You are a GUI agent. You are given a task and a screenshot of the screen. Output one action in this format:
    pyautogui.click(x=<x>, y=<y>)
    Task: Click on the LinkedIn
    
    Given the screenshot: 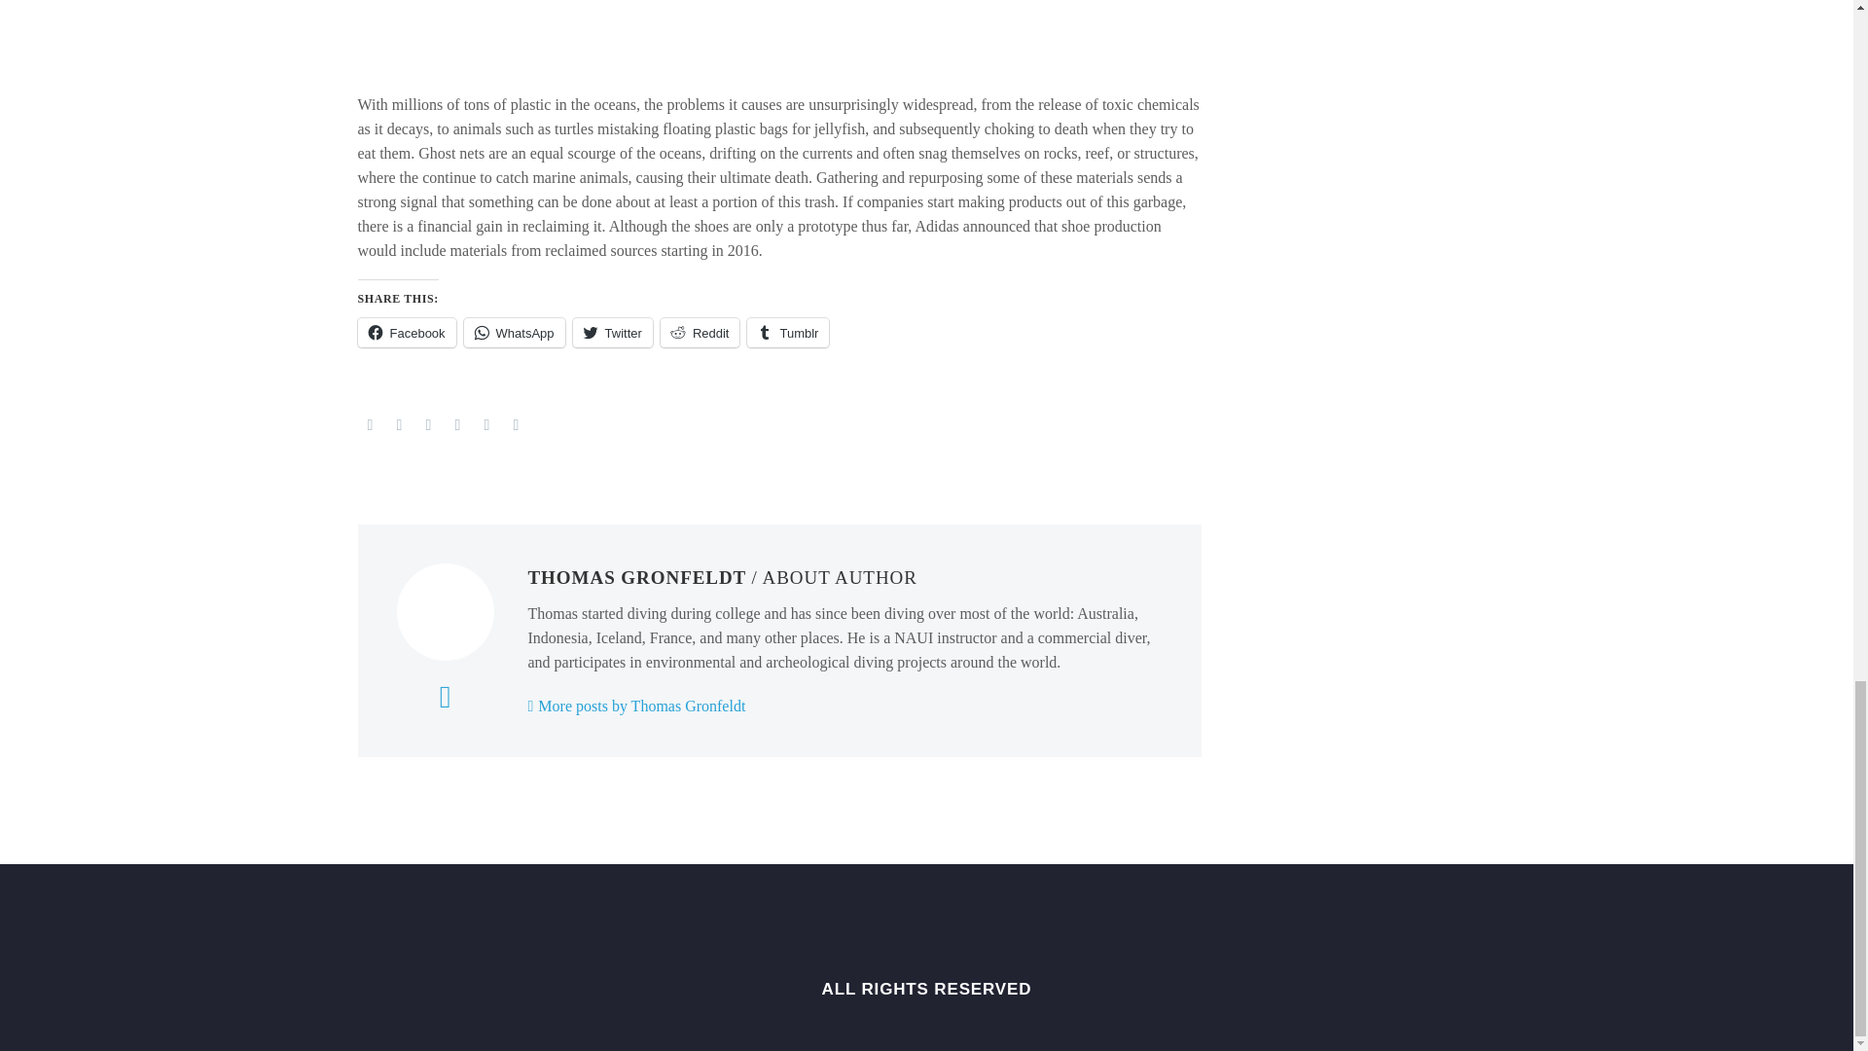 What is the action you would take?
    pyautogui.click(x=486, y=424)
    